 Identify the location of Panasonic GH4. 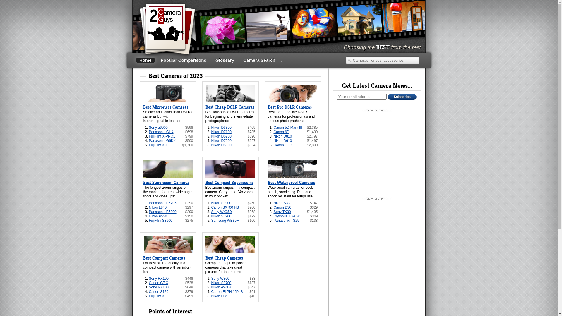
(161, 132).